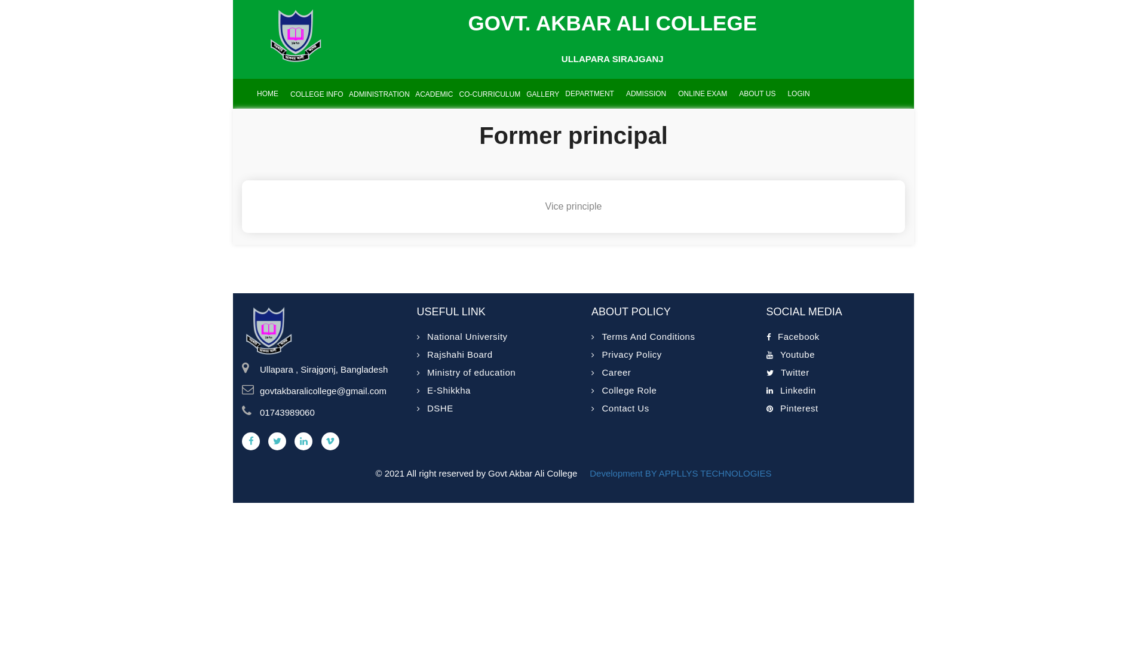 Image resolution: width=1147 pixels, height=645 pixels. What do you see at coordinates (590, 94) in the screenshot?
I see `DEPARTMENT` at bounding box center [590, 94].